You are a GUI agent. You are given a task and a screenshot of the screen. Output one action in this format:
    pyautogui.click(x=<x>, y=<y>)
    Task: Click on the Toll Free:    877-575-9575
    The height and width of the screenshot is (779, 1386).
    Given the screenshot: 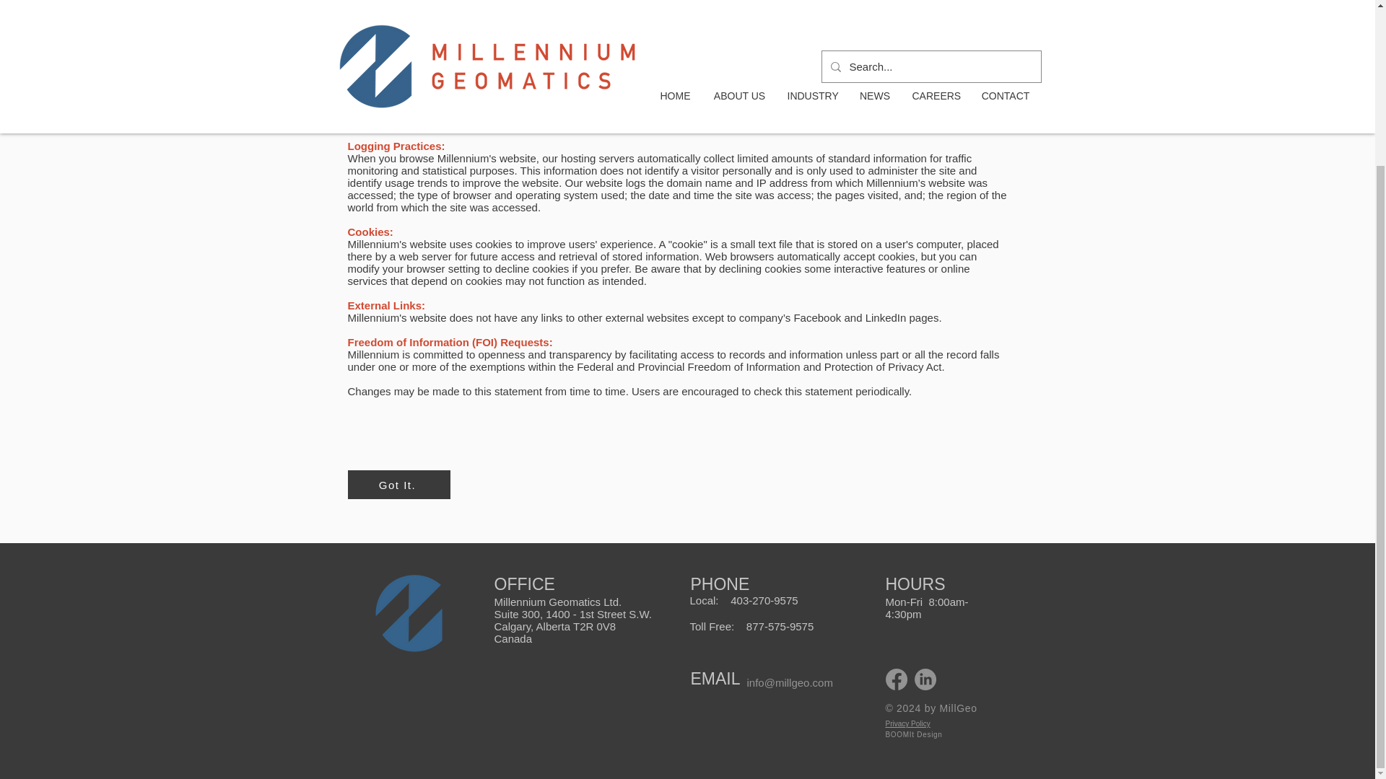 What is the action you would take?
    pyautogui.click(x=752, y=626)
    